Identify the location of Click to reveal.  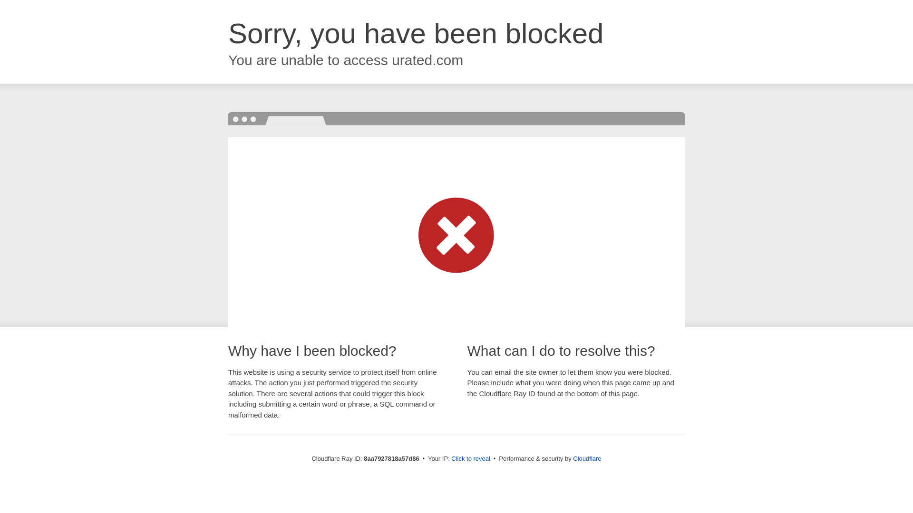
(471, 459).